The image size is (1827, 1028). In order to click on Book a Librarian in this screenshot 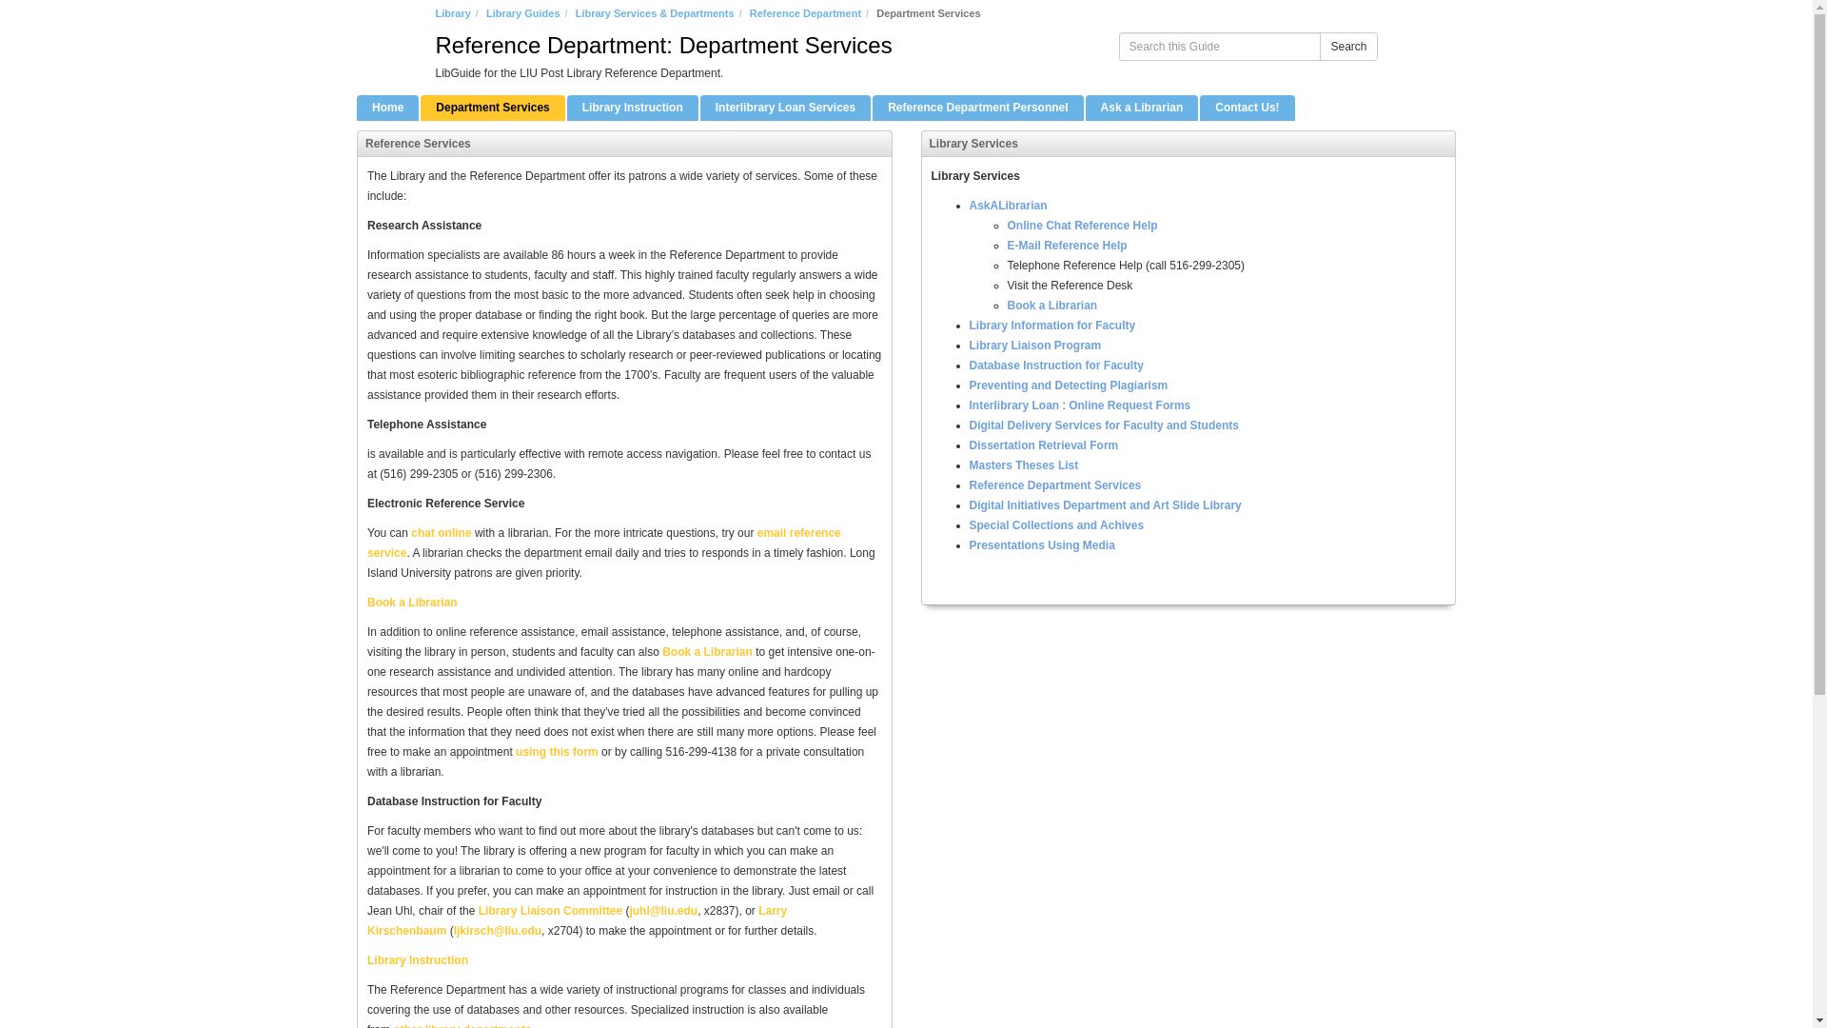, I will do `click(412, 603)`.